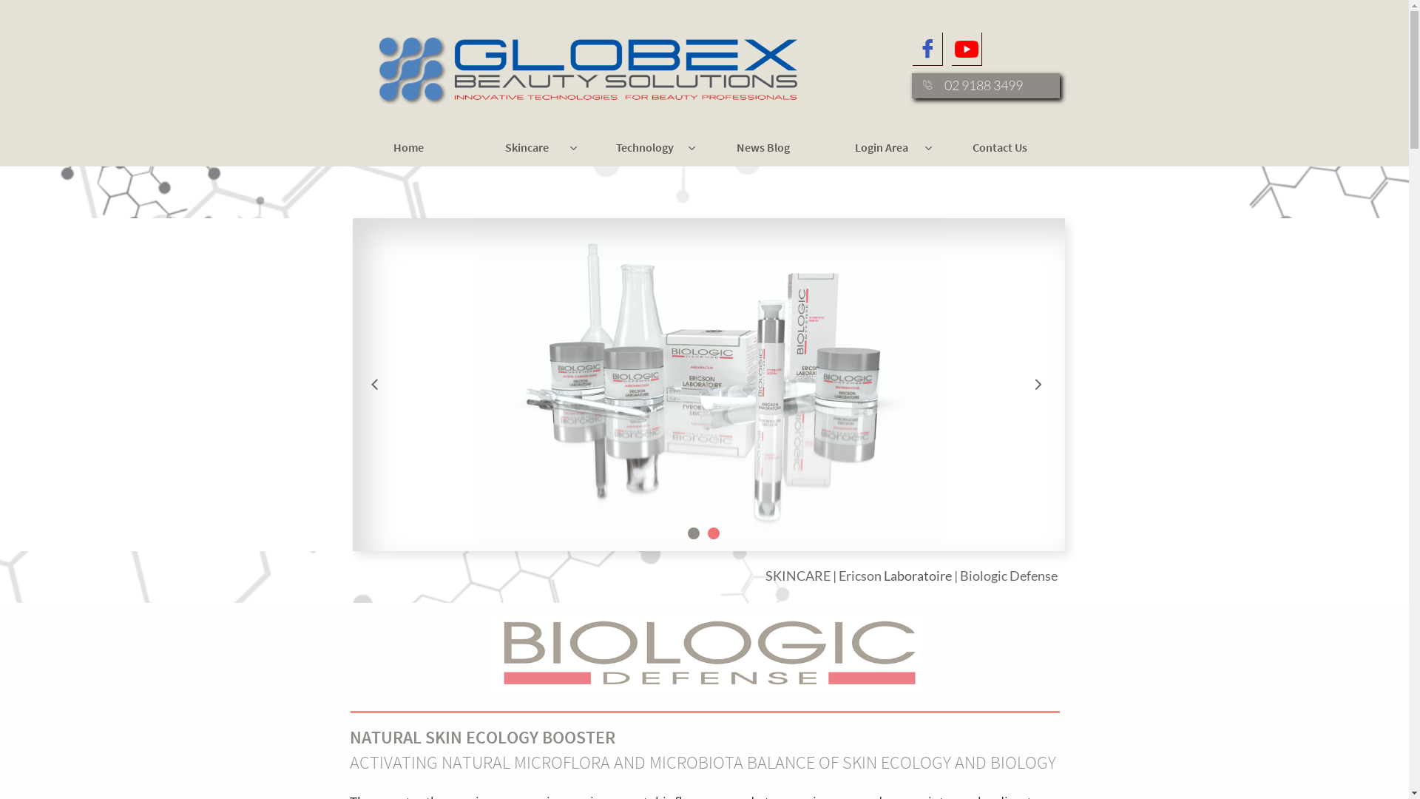 The height and width of the screenshot is (799, 1420). I want to click on News Blog, so click(763, 148).